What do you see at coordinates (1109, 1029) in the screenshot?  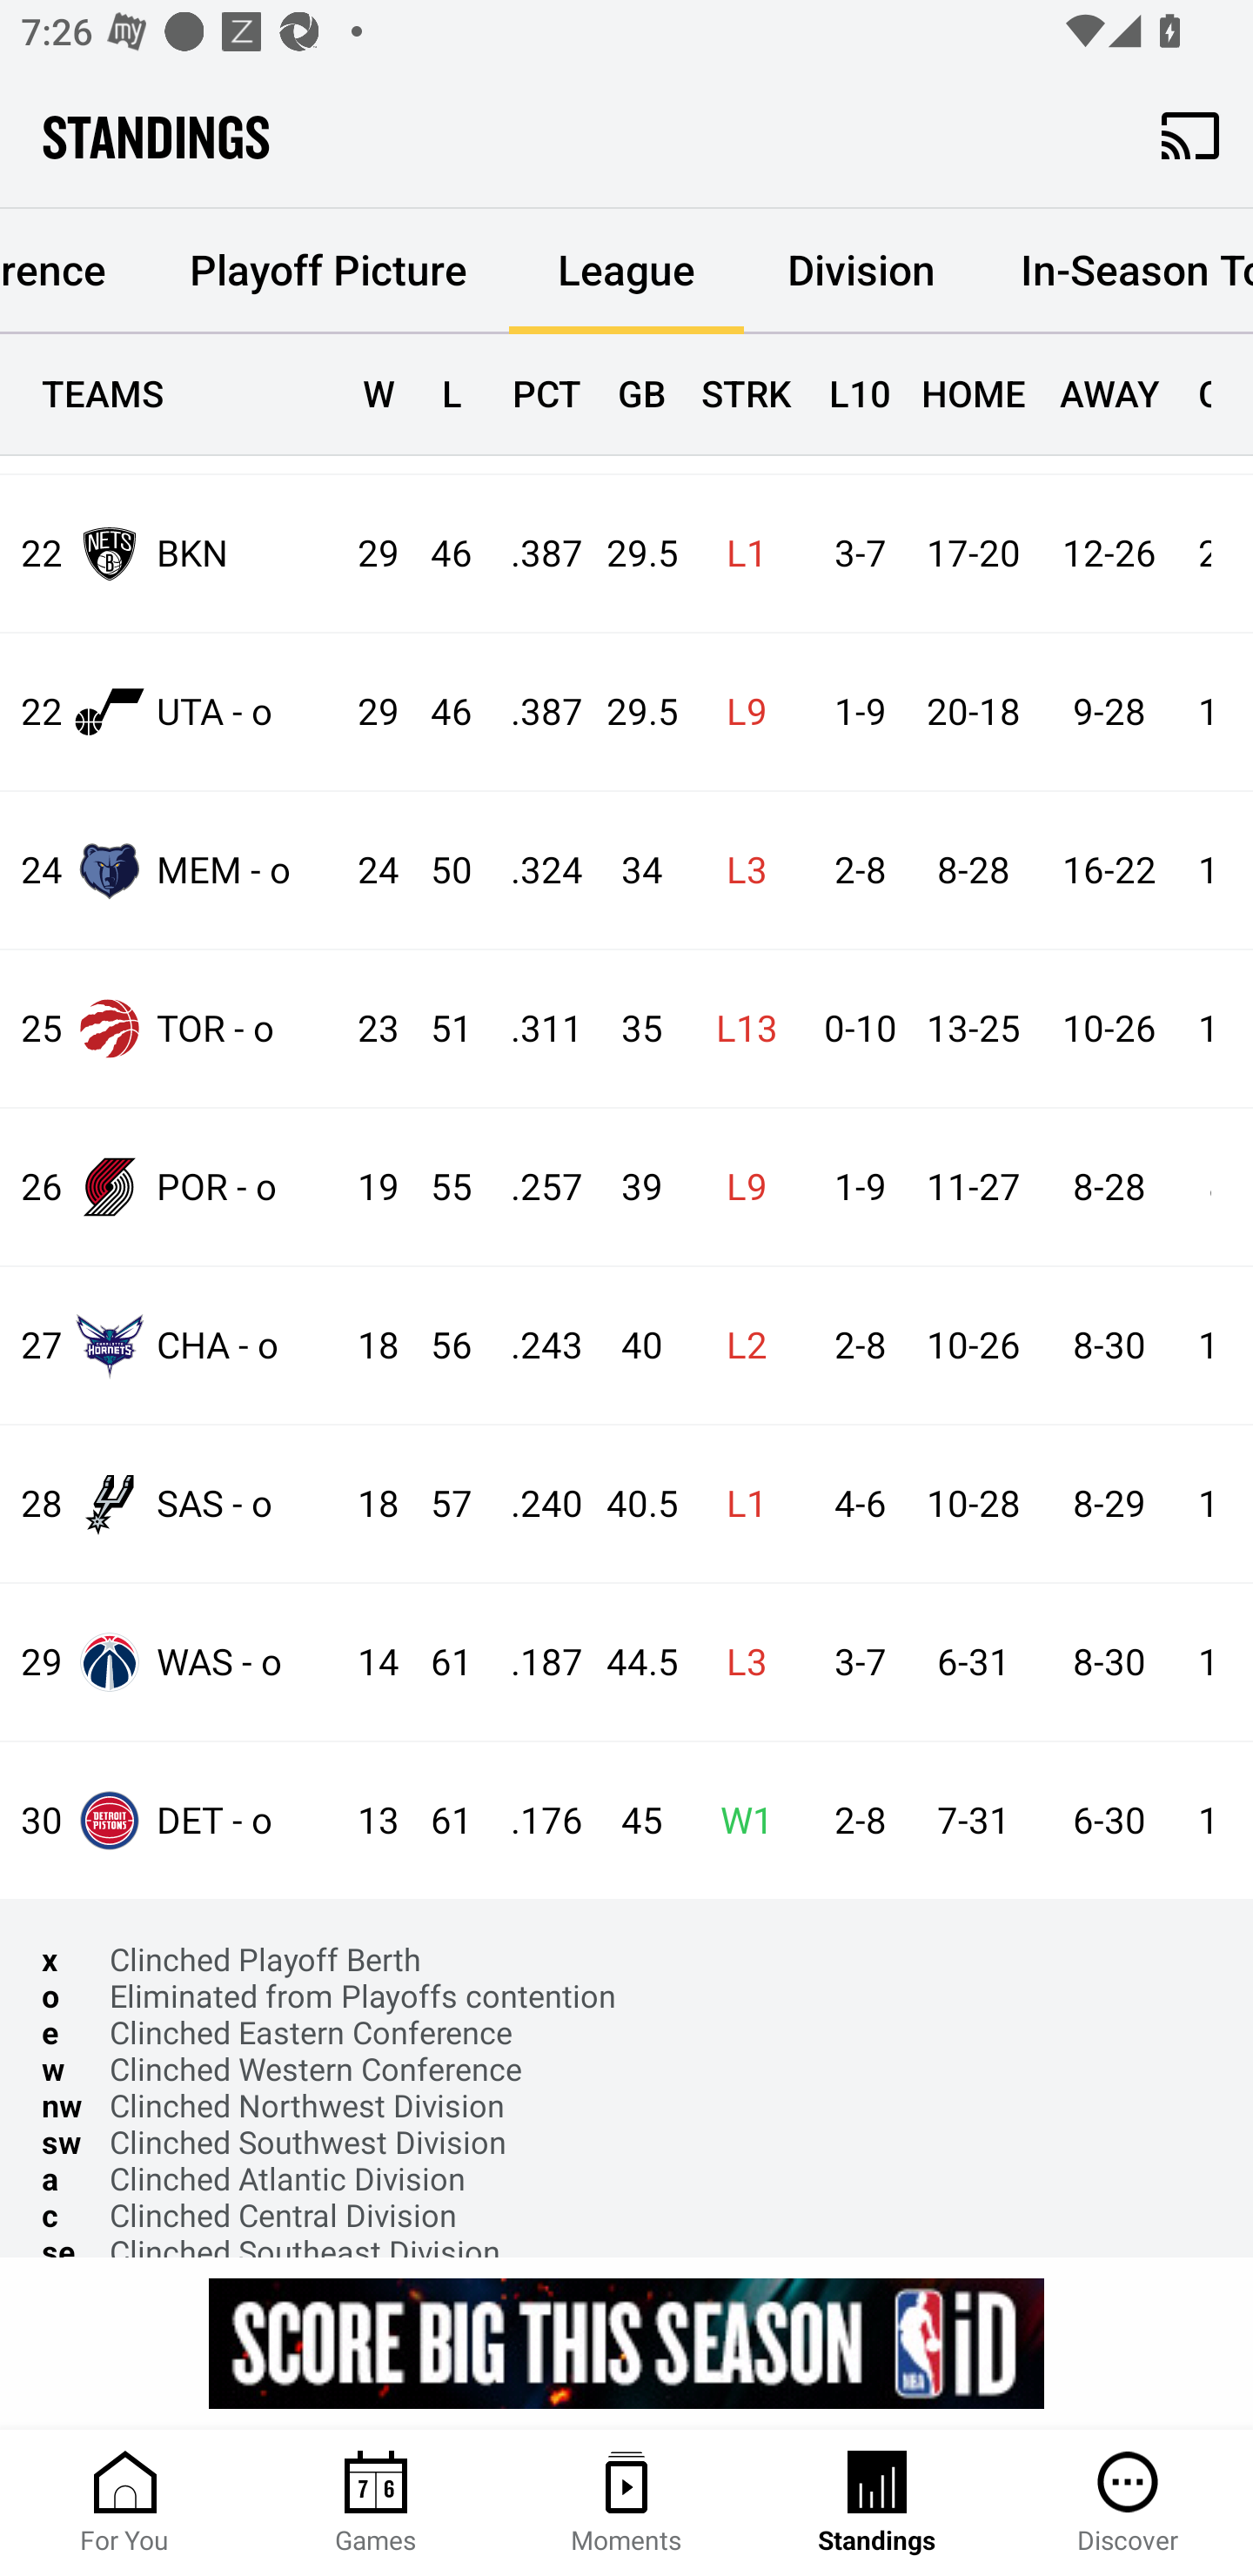 I see `10-26` at bounding box center [1109, 1029].